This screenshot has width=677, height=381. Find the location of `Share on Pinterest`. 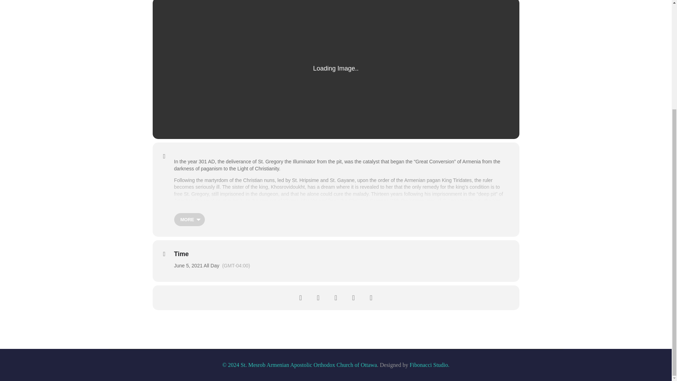

Share on Pinterest is located at coordinates (353, 298).